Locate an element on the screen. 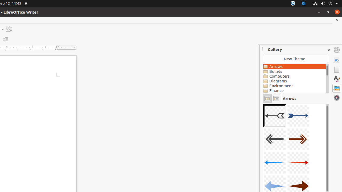  Draw Functions is located at coordinates (9, 29).